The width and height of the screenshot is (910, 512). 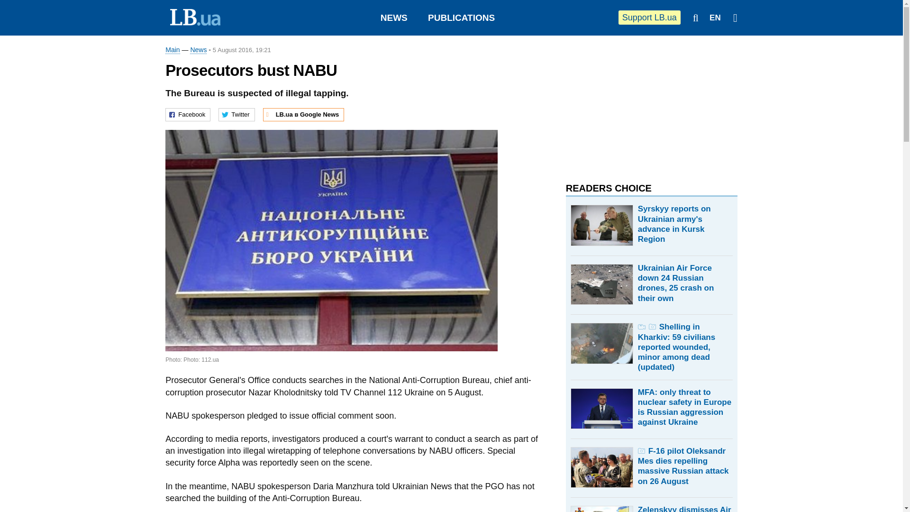 What do you see at coordinates (649, 17) in the screenshot?
I see `Support LB.ua` at bounding box center [649, 17].